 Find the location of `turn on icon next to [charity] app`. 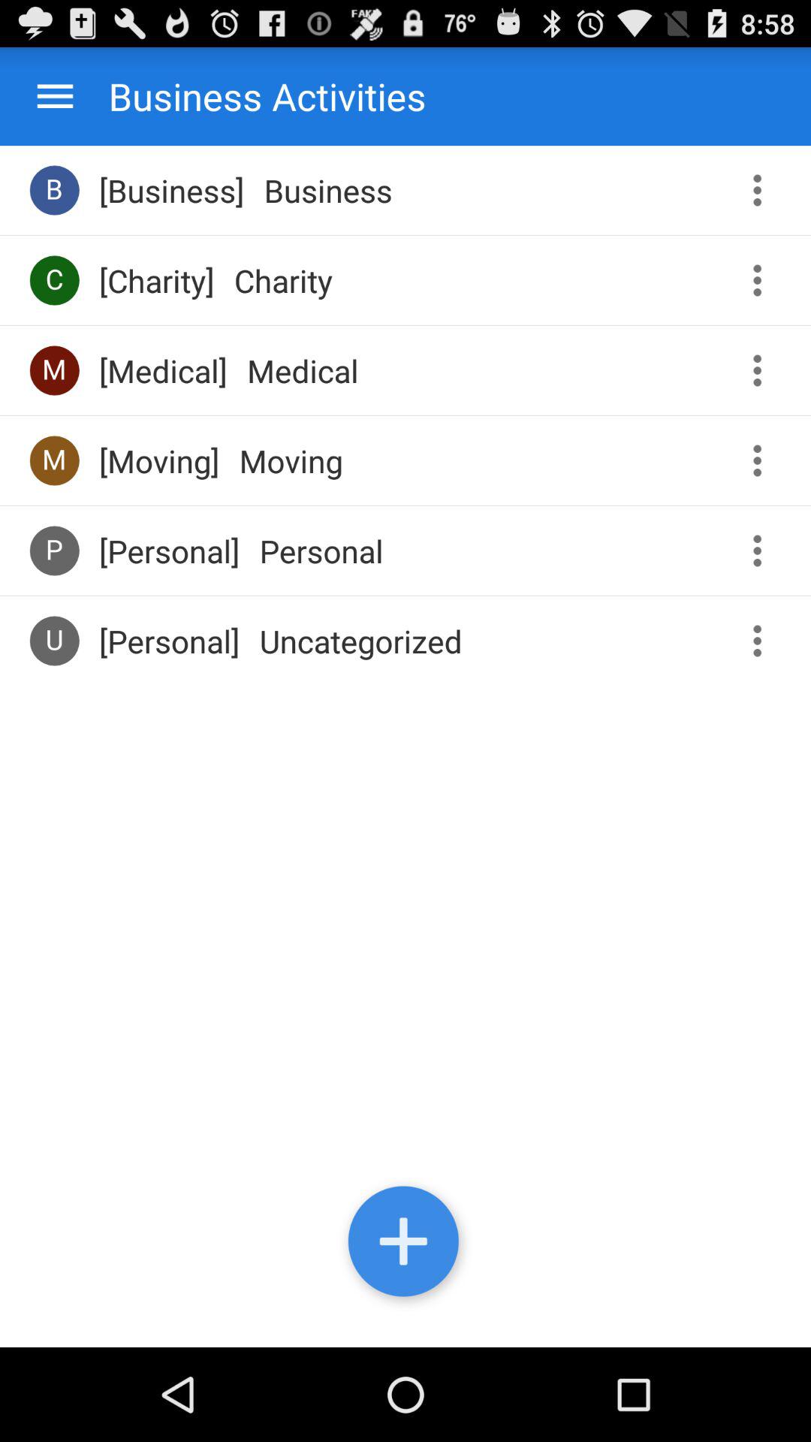

turn on icon next to [charity] app is located at coordinates (54, 279).